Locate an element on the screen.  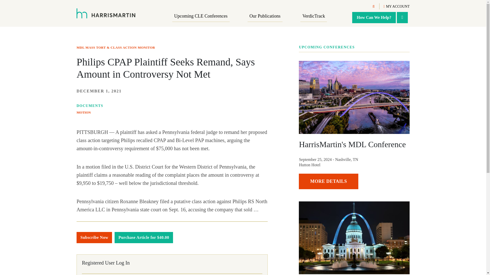
MORE DETAILS is located at coordinates (328, 181).